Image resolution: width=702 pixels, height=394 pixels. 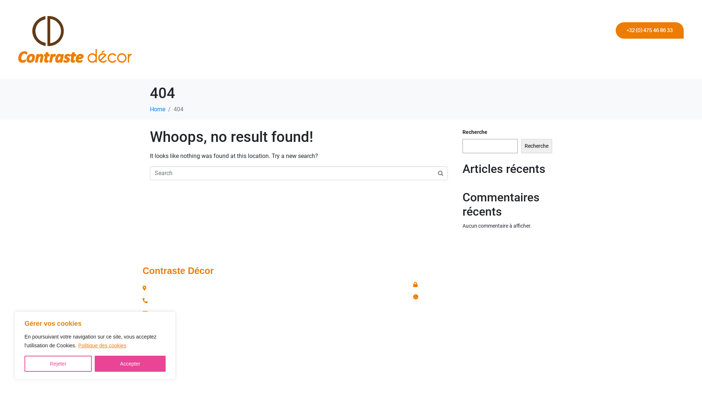 I want to click on Accepter, so click(x=130, y=364).